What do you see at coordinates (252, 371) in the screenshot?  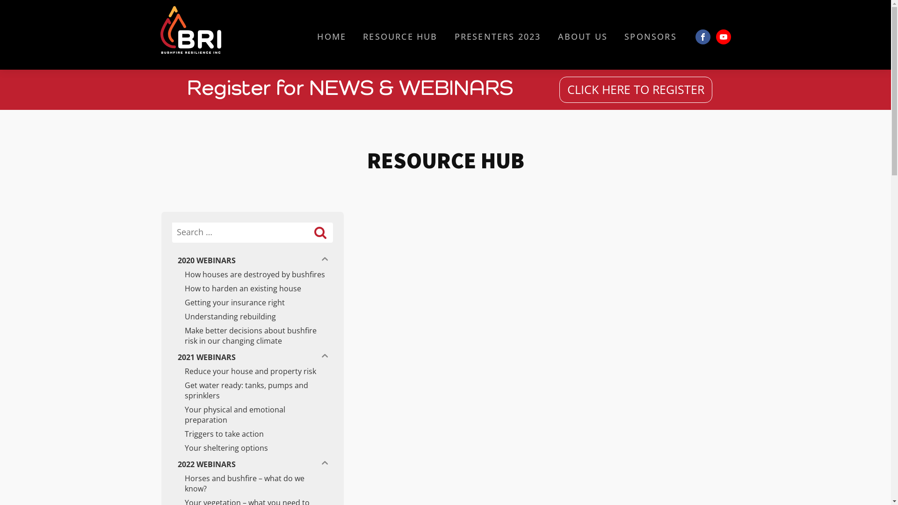 I see `Reduce your house and property risk` at bounding box center [252, 371].